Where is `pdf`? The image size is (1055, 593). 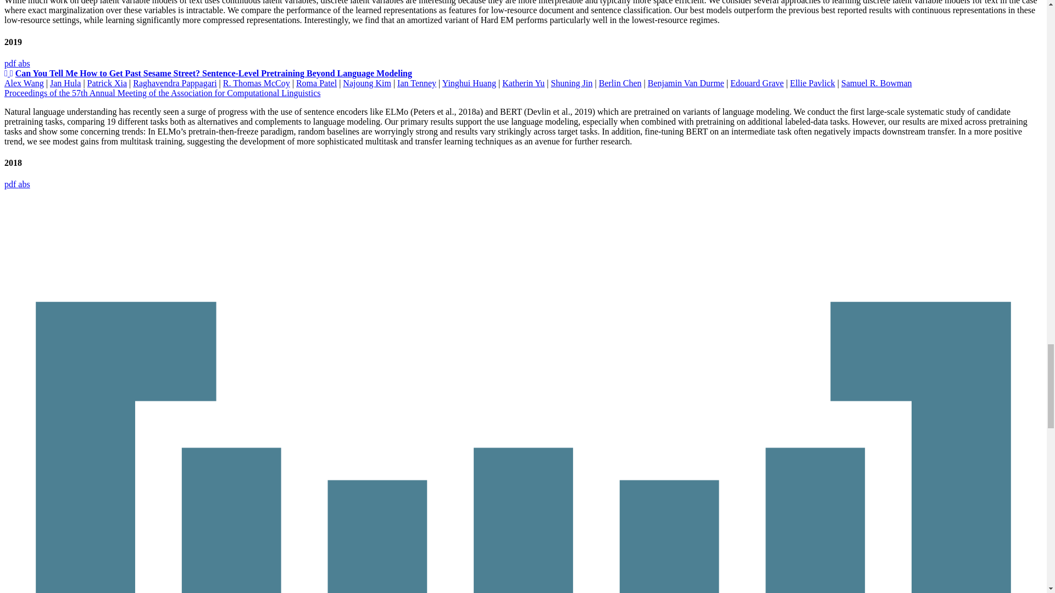
pdf is located at coordinates (11, 63).